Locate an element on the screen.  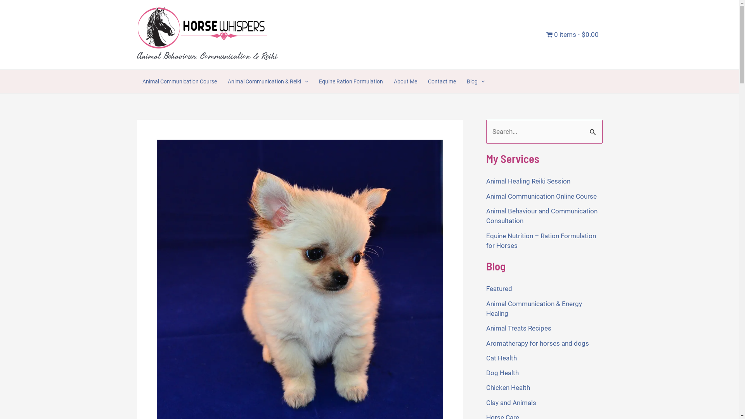
Animal Communication & Energy Healing is located at coordinates (534, 309).